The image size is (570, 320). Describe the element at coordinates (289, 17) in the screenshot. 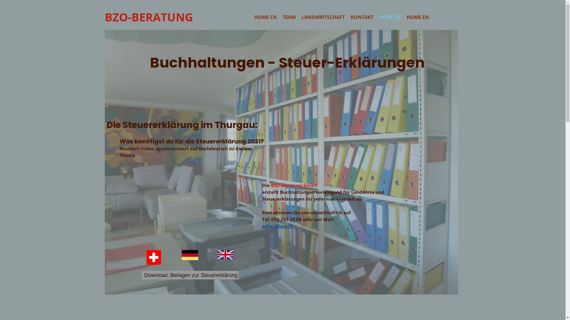

I see `TEAM` at that location.